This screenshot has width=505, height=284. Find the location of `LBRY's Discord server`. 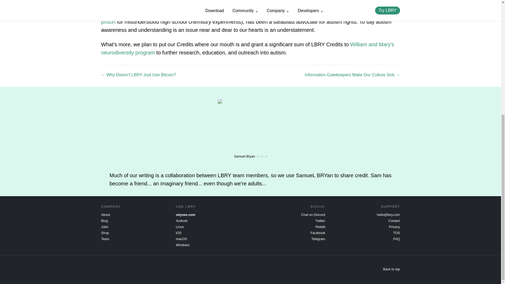

LBRY's Discord server is located at coordinates (313, 215).